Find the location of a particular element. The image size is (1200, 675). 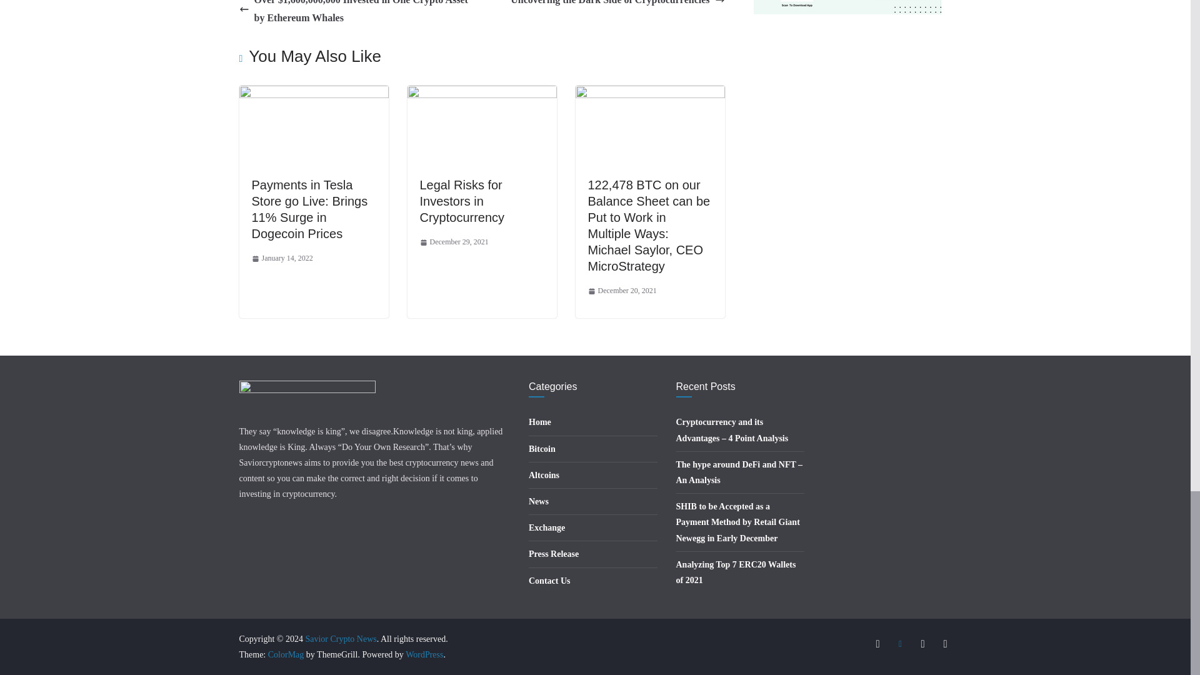

Legal Risks for Investors in Cryptocurrency is located at coordinates (462, 201).